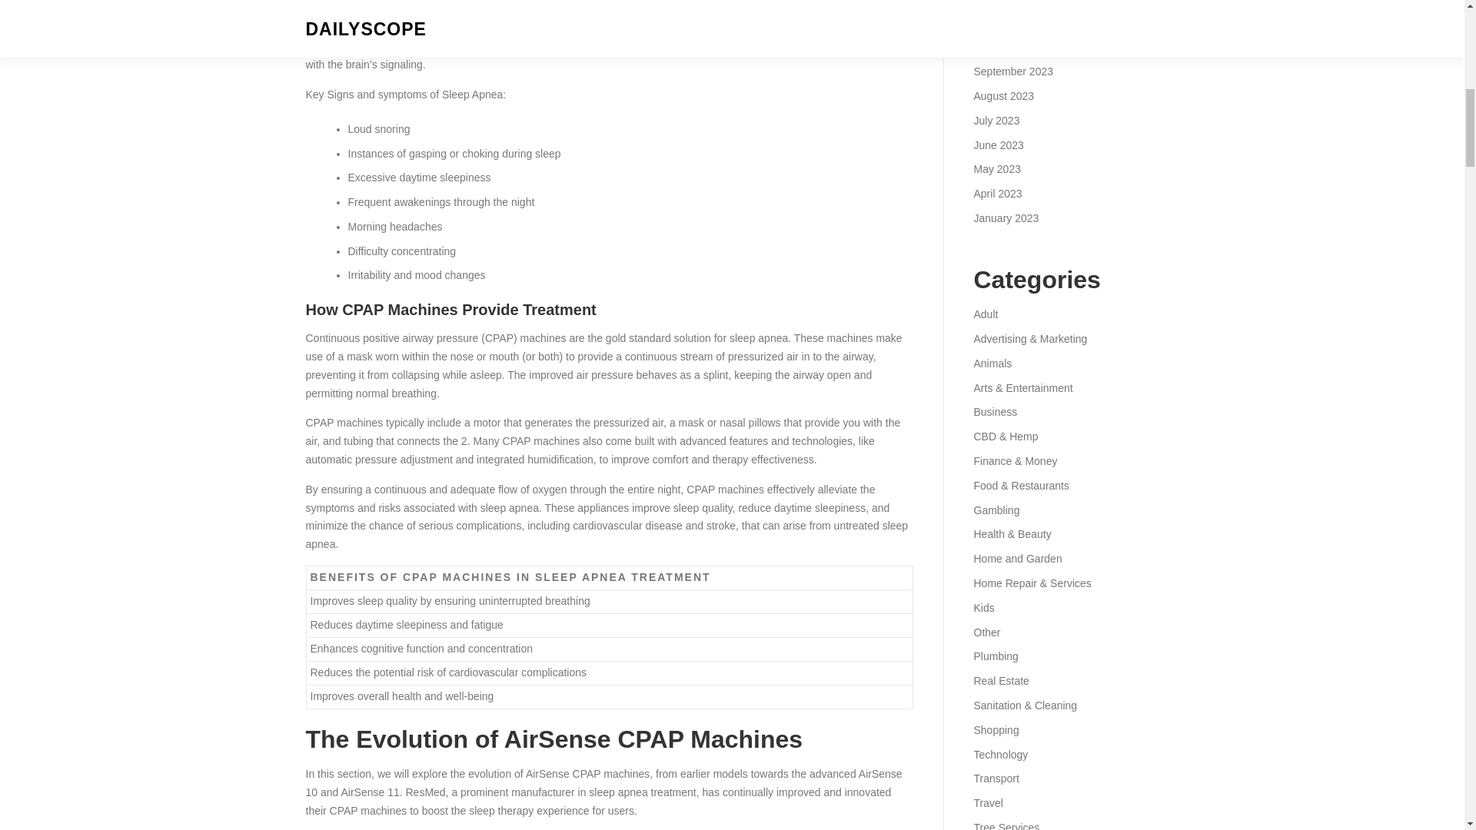 The height and width of the screenshot is (830, 1476). Describe the element at coordinates (992, 363) in the screenshot. I see `Animals` at that location.